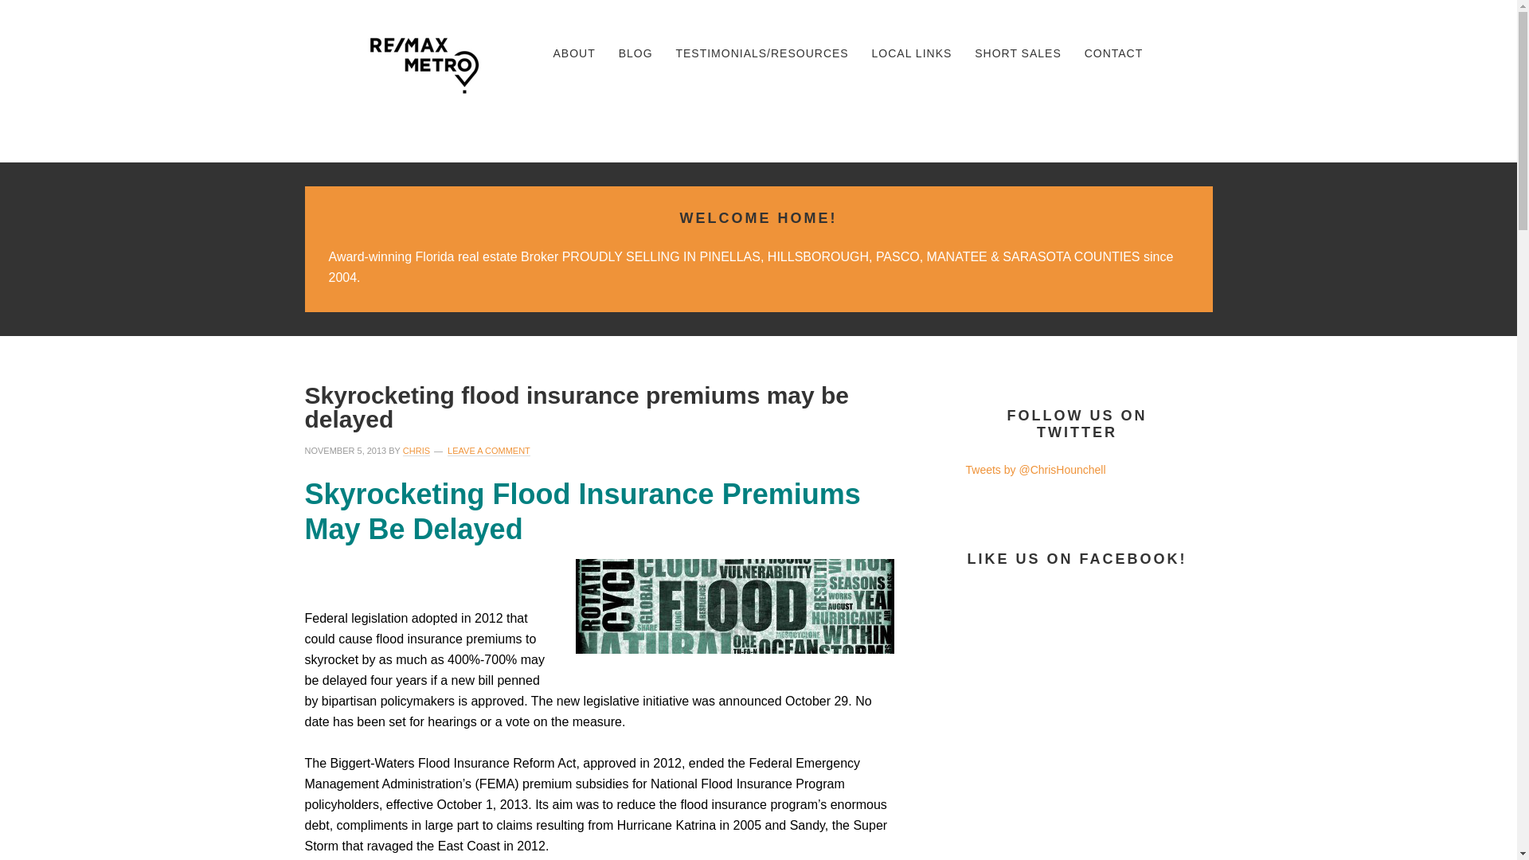 Image resolution: width=1529 pixels, height=860 pixels. What do you see at coordinates (1187, 104) in the screenshot?
I see `Twitter` at bounding box center [1187, 104].